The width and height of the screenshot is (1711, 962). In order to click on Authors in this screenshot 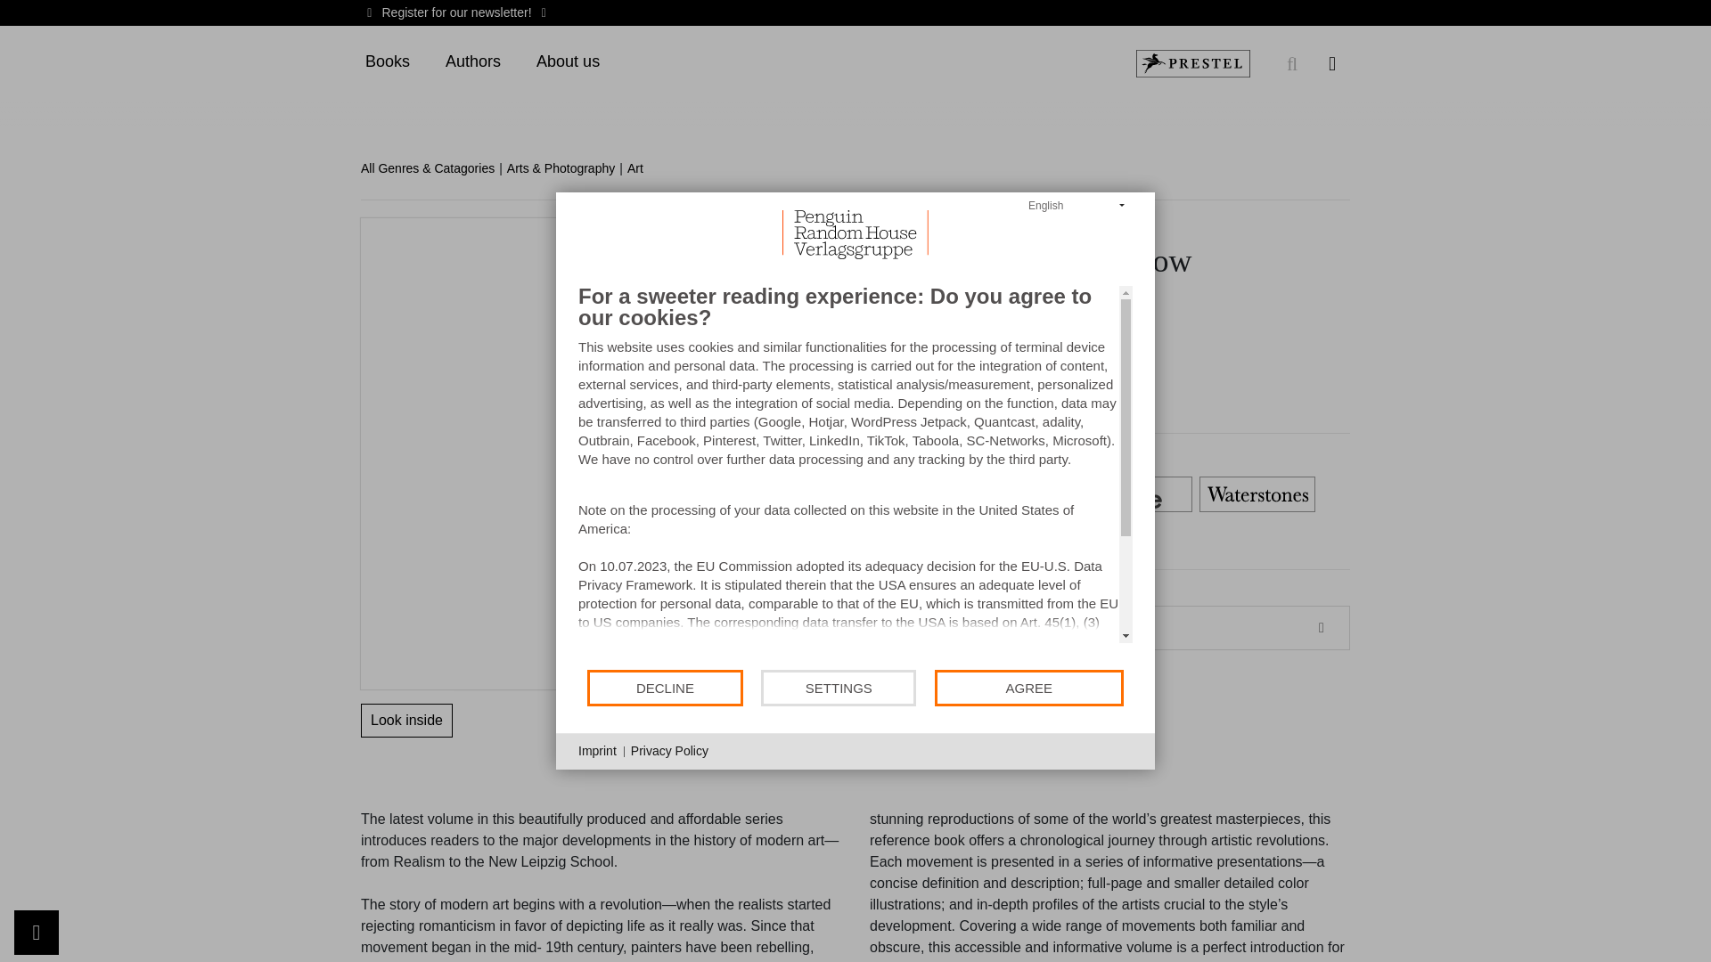, I will do `click(472, 62)`.